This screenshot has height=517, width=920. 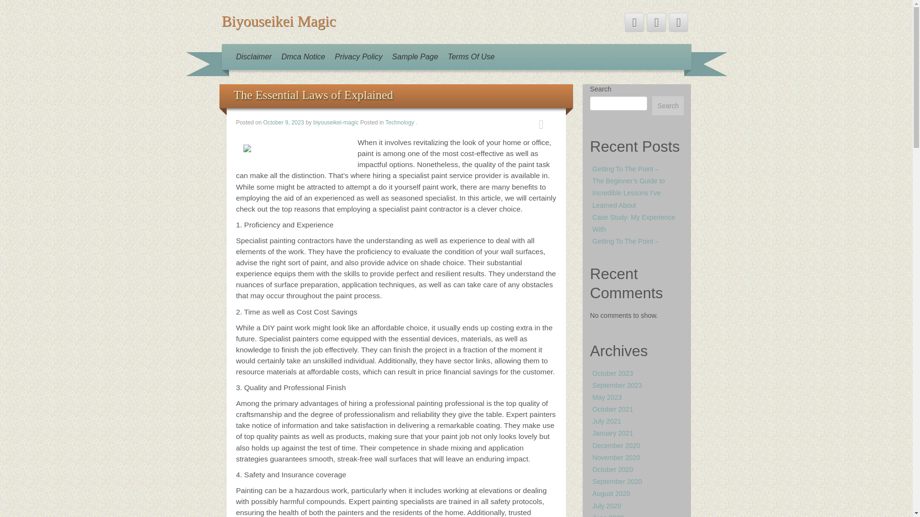 I want to click on September 2020, so click(x=617, y=482).